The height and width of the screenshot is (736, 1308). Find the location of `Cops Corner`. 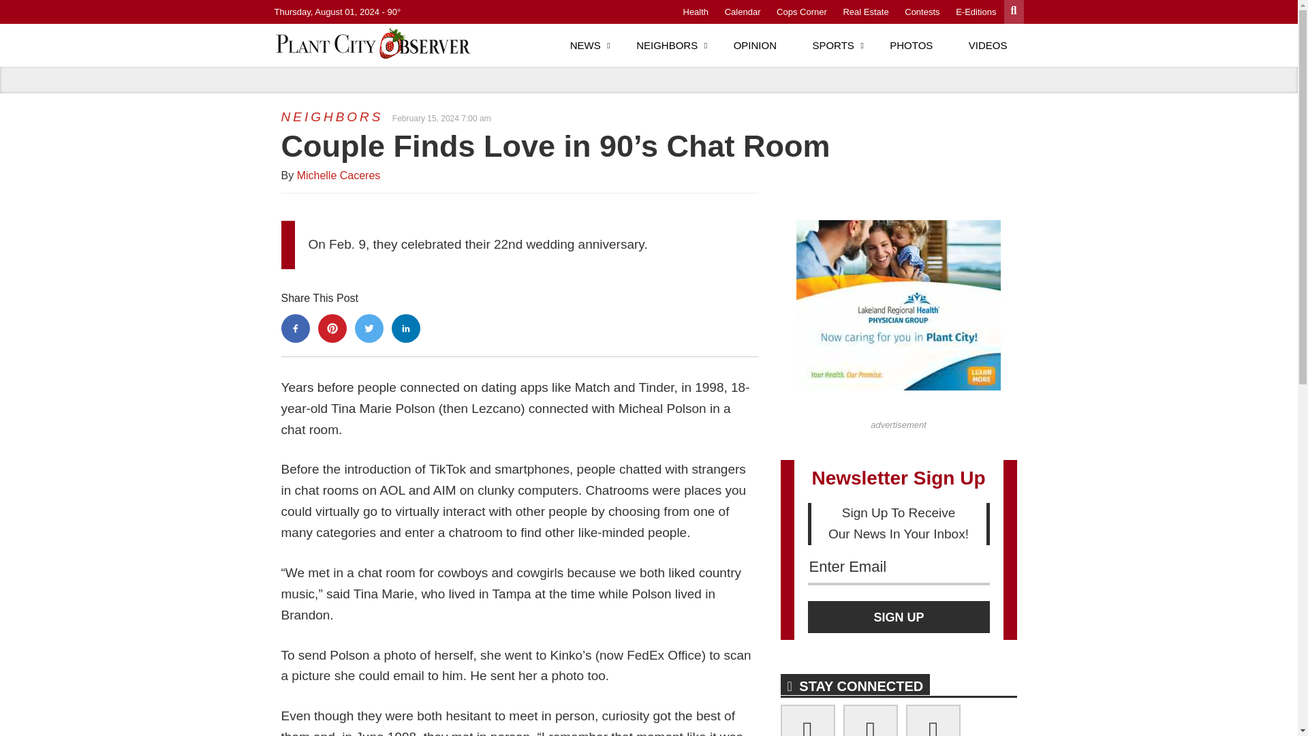

Cops Corner is located at coordinates (801, 11).